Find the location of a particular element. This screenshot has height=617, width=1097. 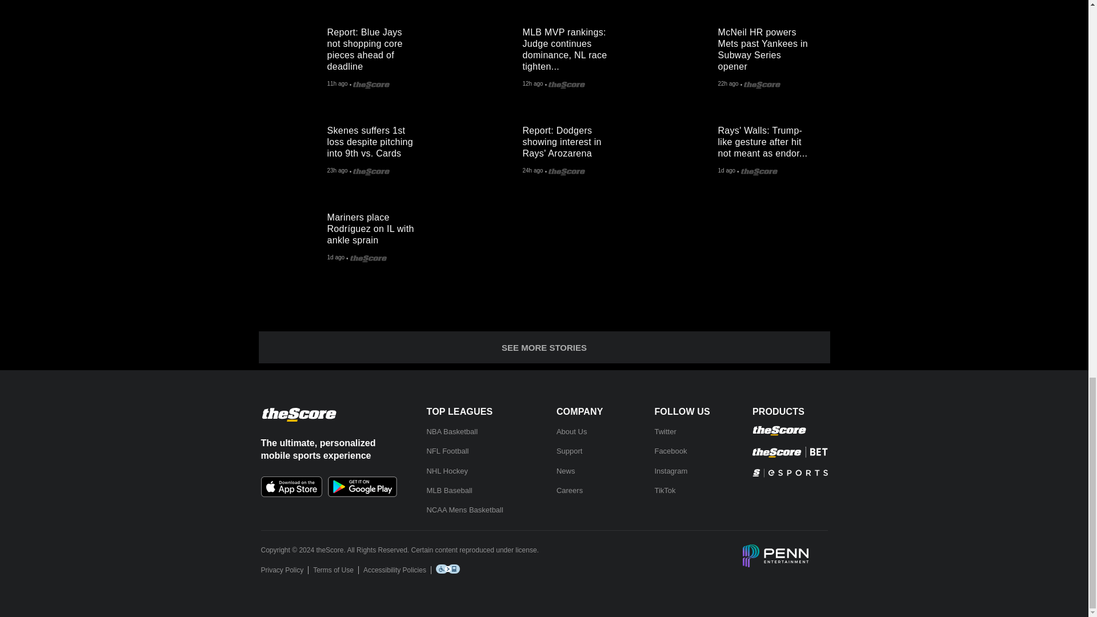

2024-07-24T13:01:55.000Z is located at coordinates (533, 85).